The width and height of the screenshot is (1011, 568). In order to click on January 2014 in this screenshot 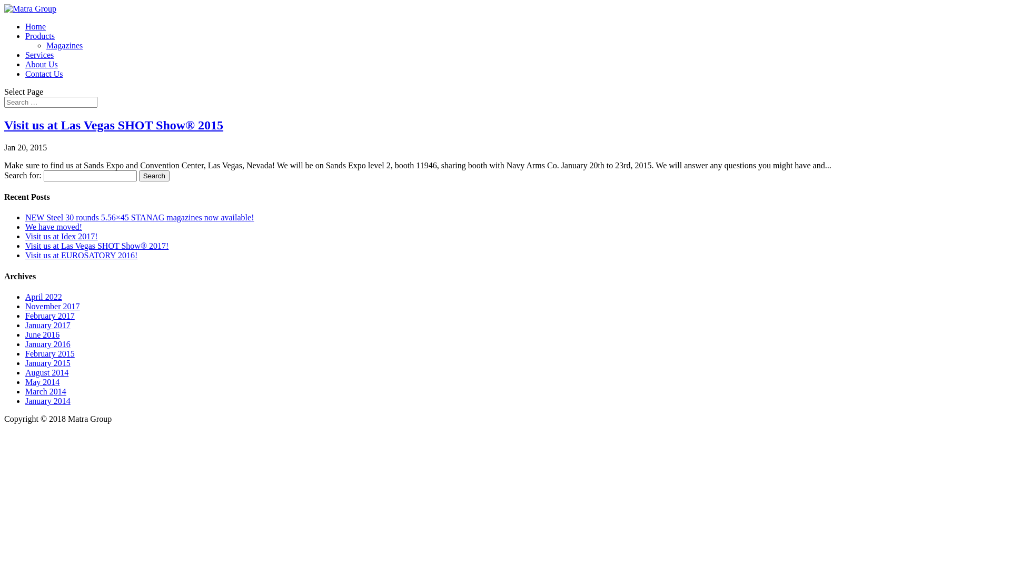, I will do `click(48, 401)`.